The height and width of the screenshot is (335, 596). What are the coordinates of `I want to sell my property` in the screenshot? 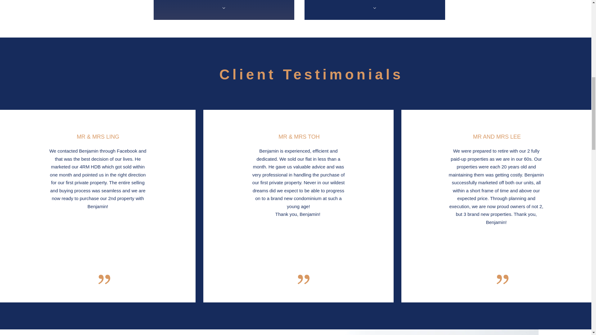 It's located at (374, 10).